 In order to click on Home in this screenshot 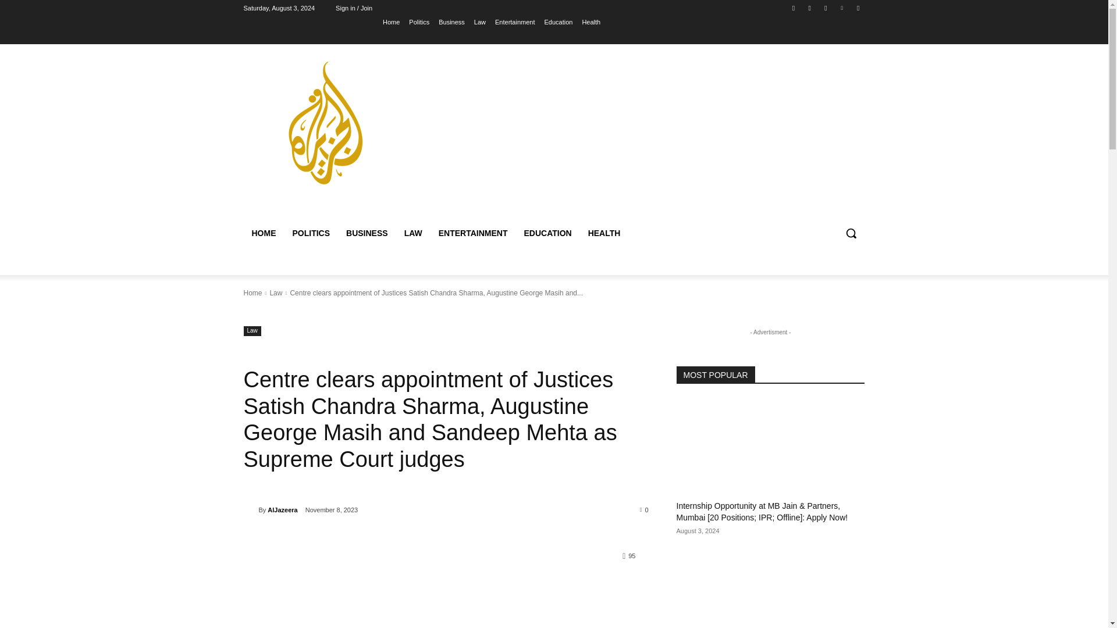, I will do `click(391, 22)`.